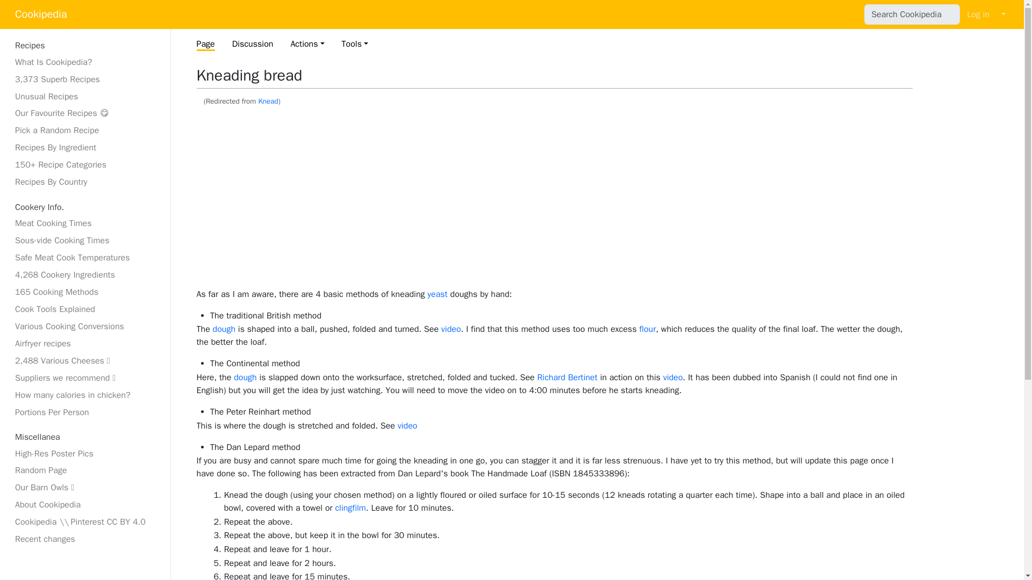 Image resolution: width=1032 pixels, height=580 pixels. I want to click on Various Cooking Conversions, so click(85, 327).